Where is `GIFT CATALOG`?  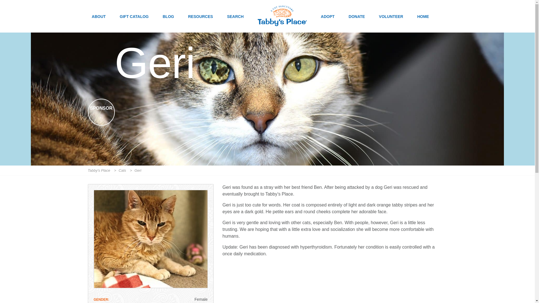
GIFT CATALOG is located at coordinates (134, 23).